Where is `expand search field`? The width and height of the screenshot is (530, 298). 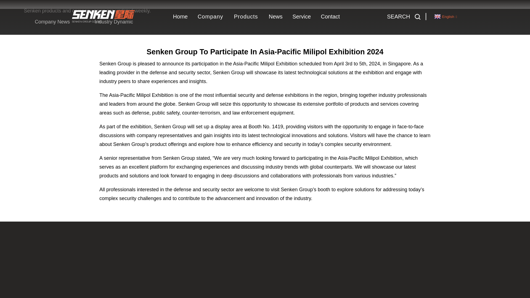
expand search field is located at coordinates (402, 17).